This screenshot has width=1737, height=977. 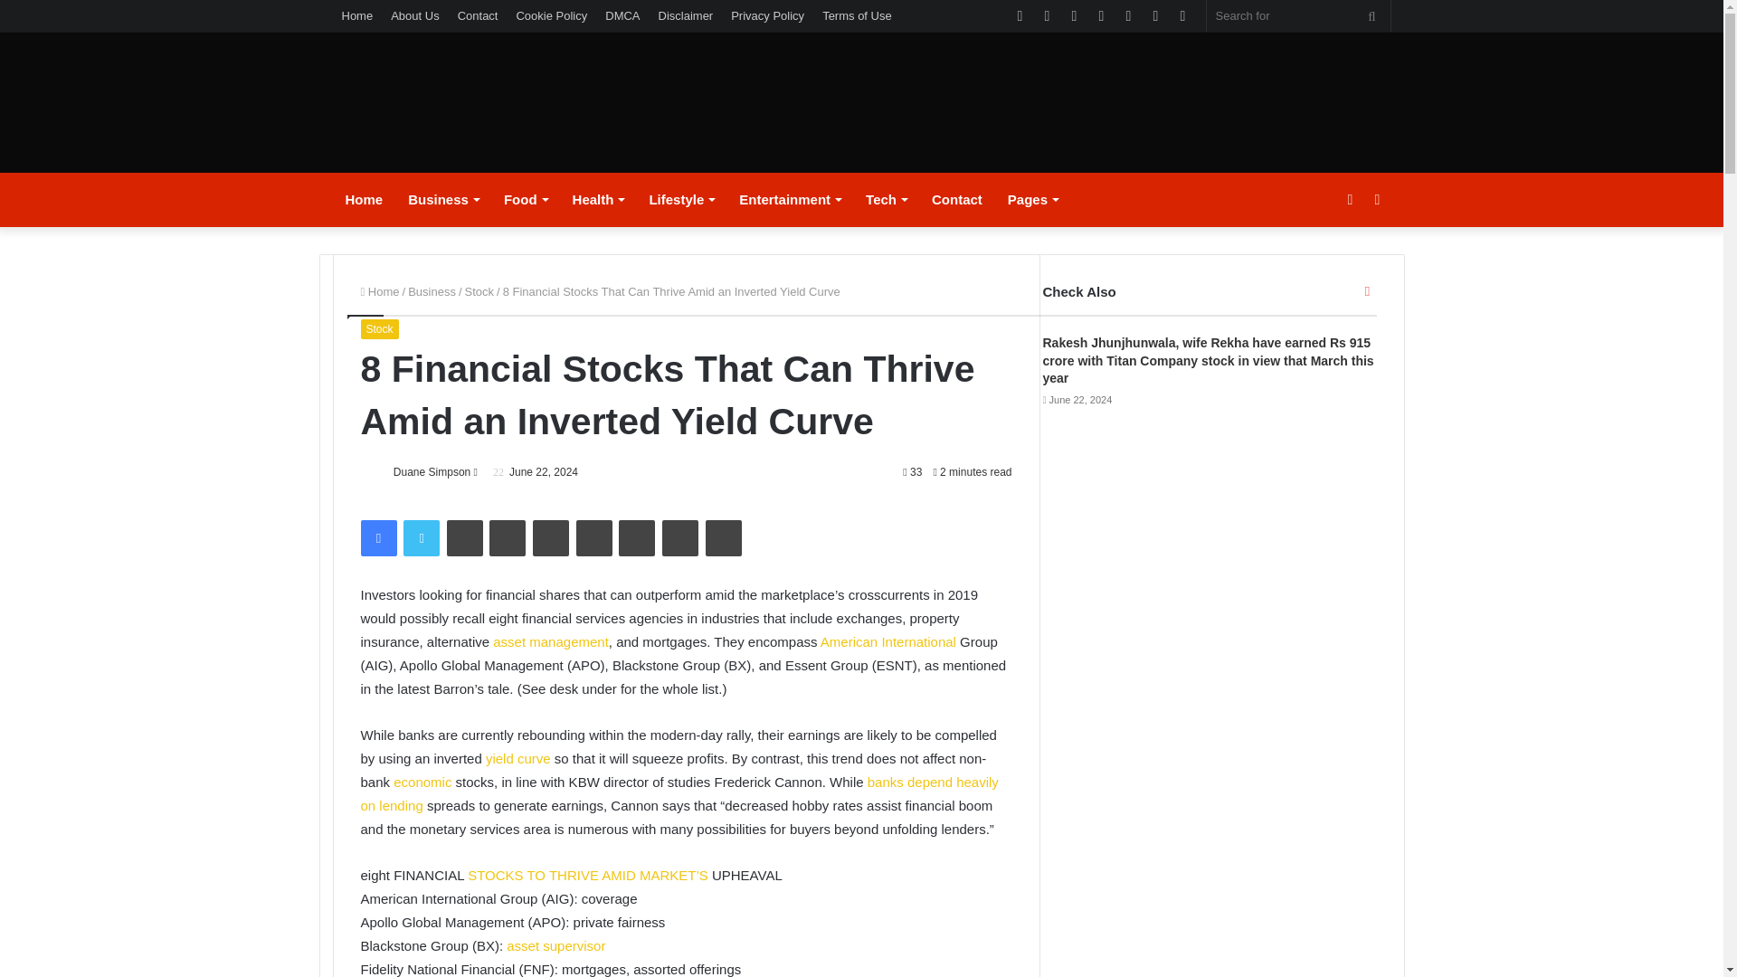 I want to click on DMCA, so click(x=622, y=15).